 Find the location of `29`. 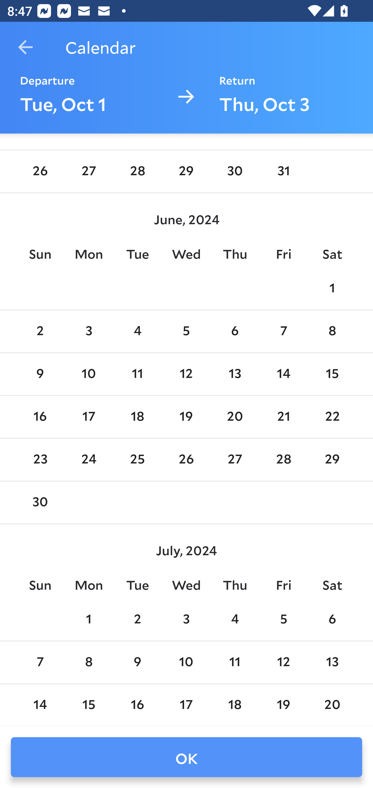

29 is located at coordinates (186, 172).